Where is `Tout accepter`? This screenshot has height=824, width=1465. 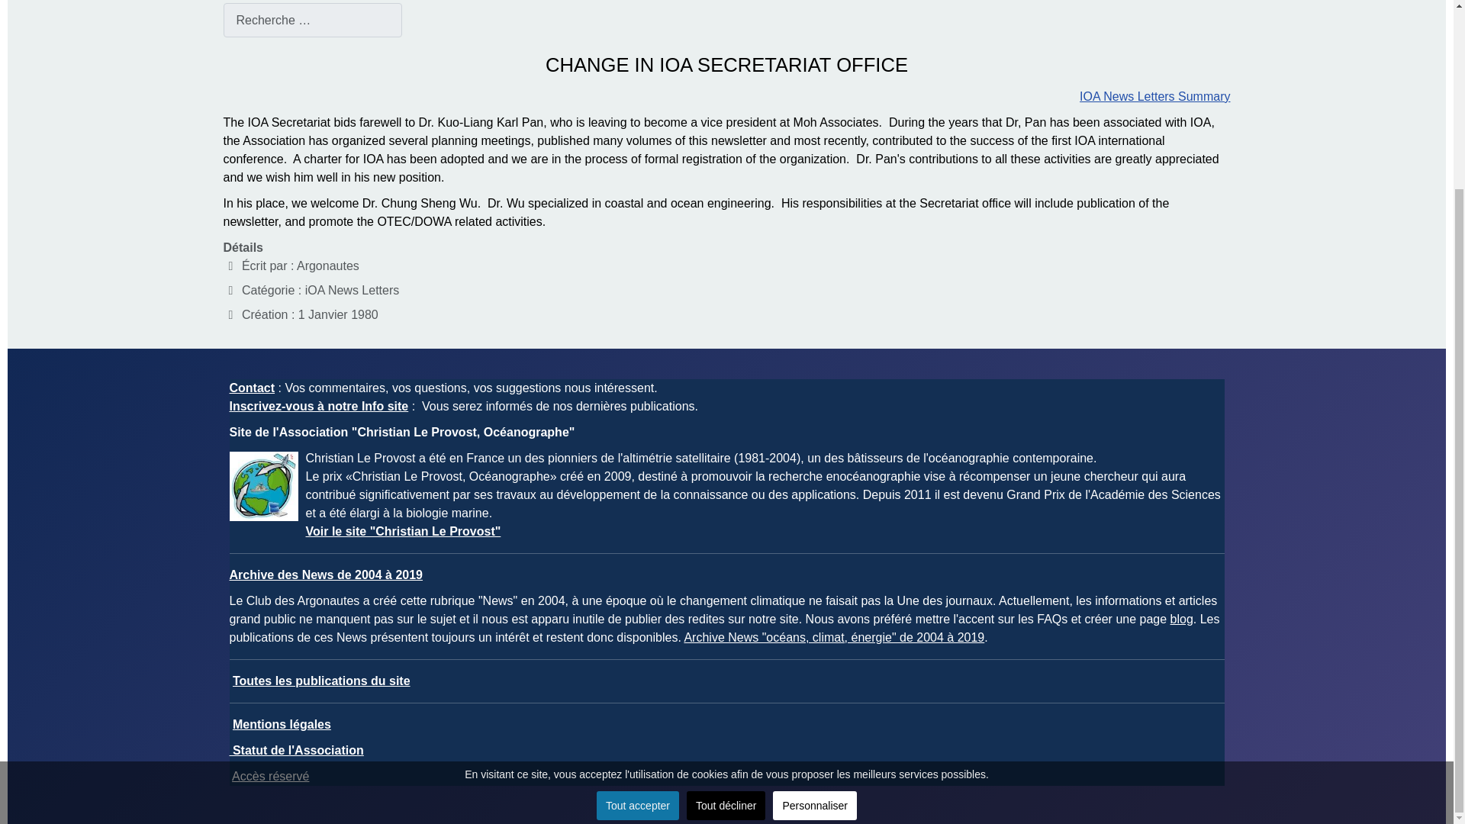 Tout accepter is located at coordinates (638, 571).